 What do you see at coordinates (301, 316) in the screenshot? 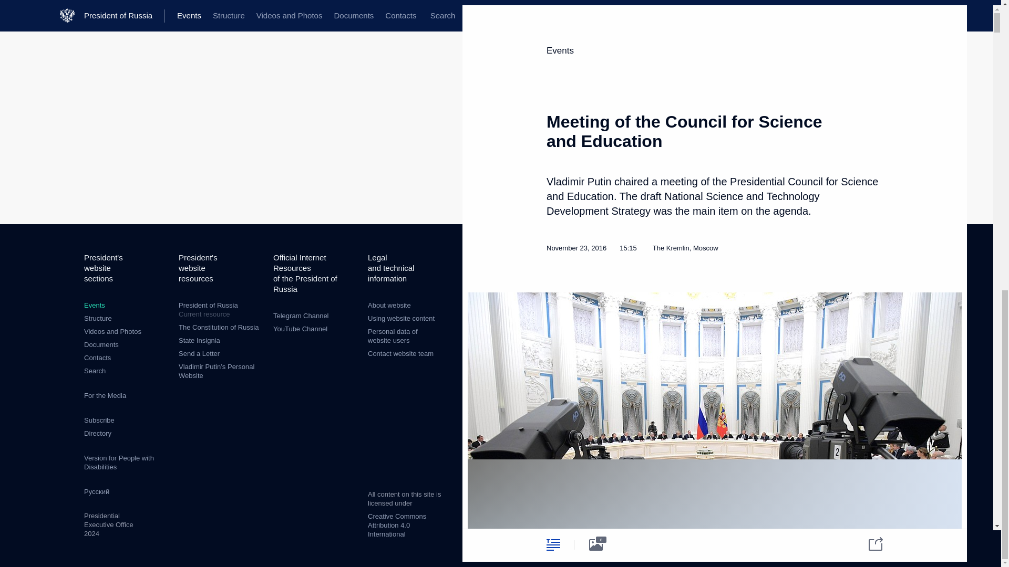
I see `Telegram Channel` at bounding box center [301, 316].